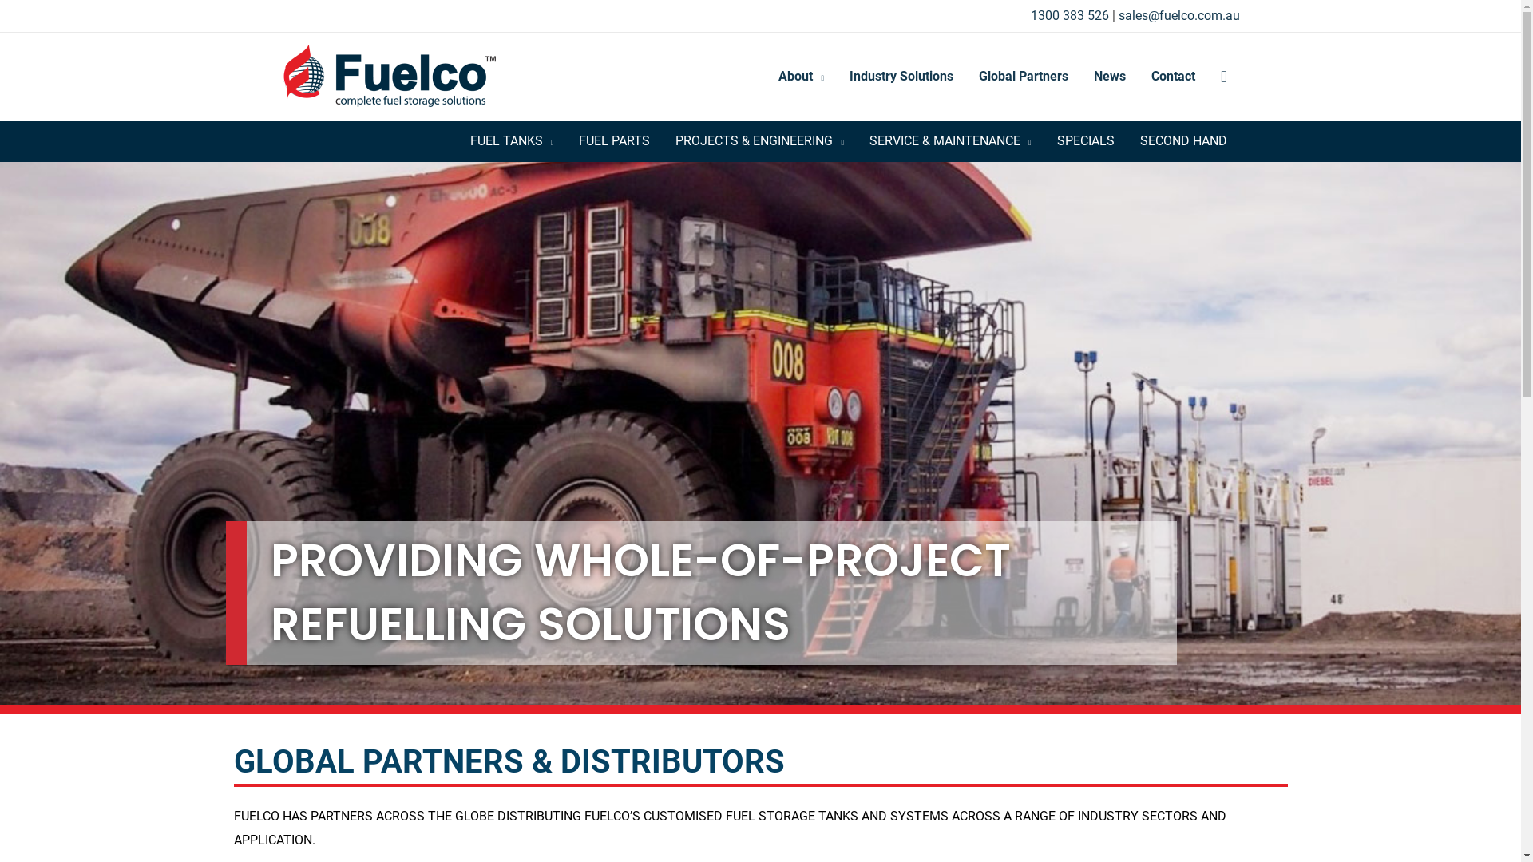 This screenshot has height=862, width=1533. Describe the element at coordinates (1071, 16) in the screenshot. I see `1300 383 526` at that location.